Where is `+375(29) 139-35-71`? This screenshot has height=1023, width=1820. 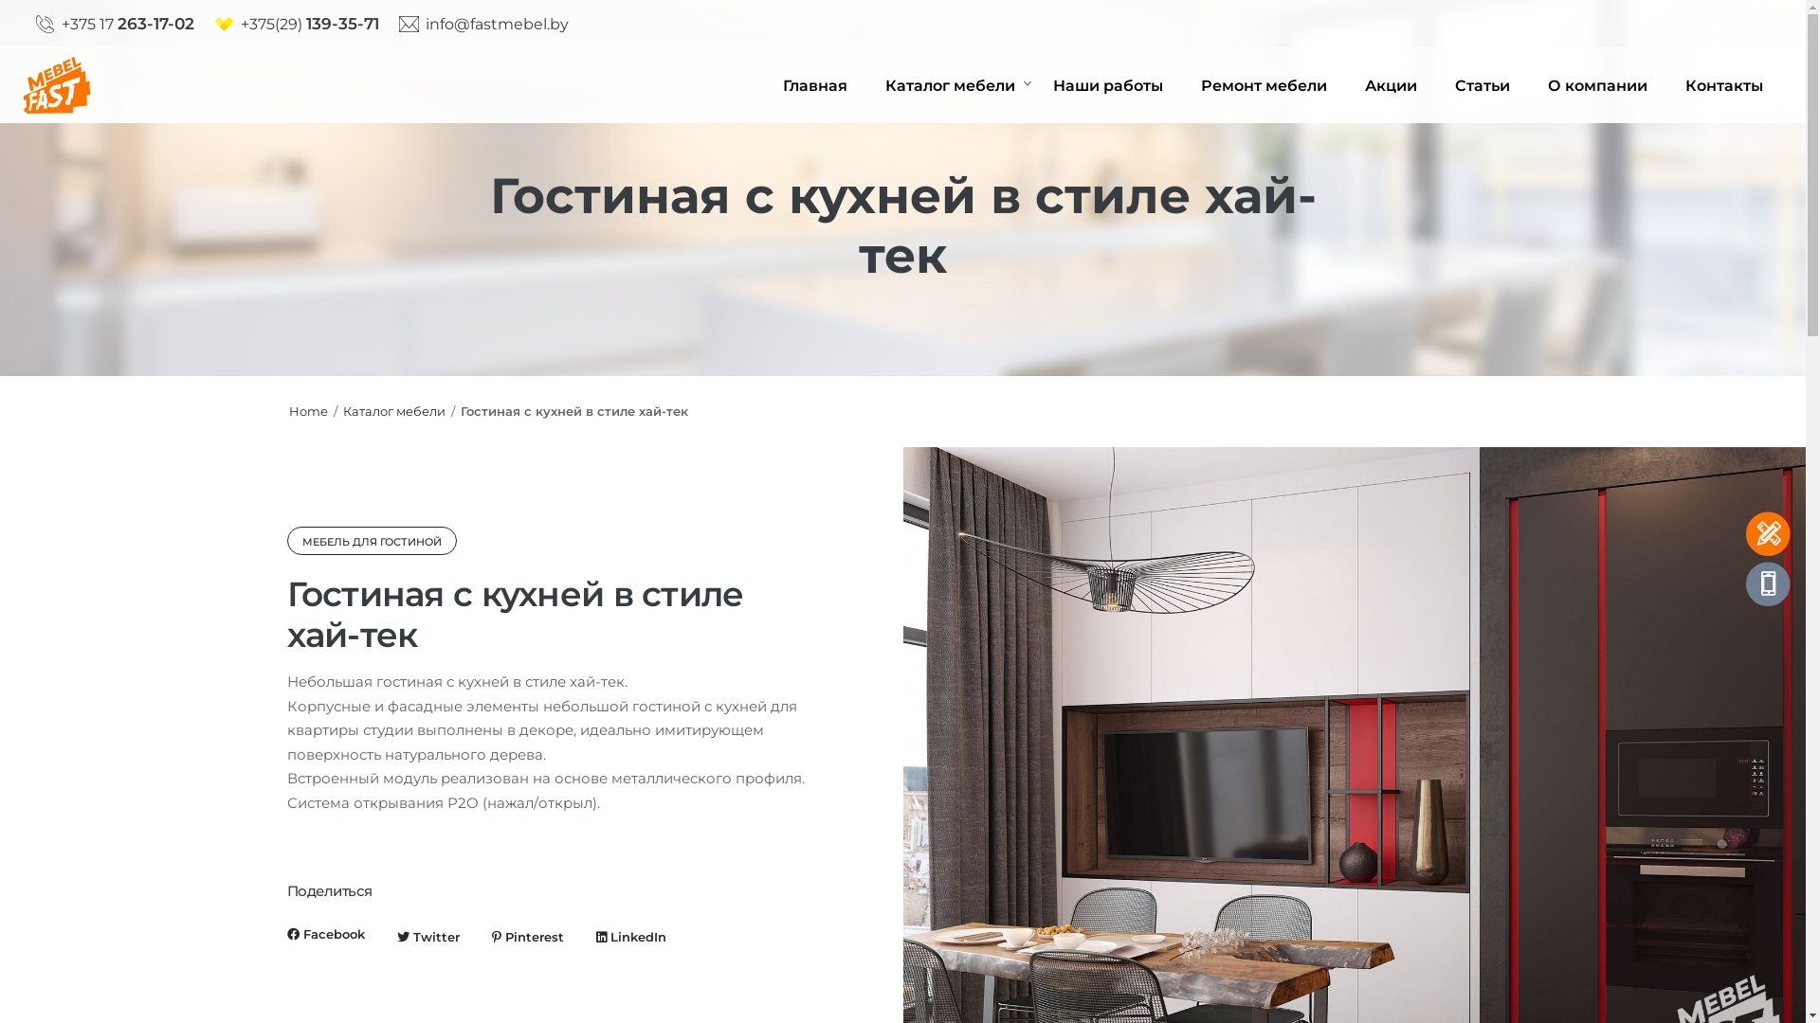 +375(29) 139-35-71 is located at coordinates (298, 25).